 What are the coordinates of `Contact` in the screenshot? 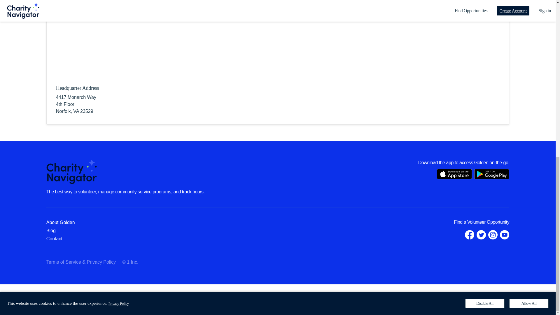 It's located at (54, 239).